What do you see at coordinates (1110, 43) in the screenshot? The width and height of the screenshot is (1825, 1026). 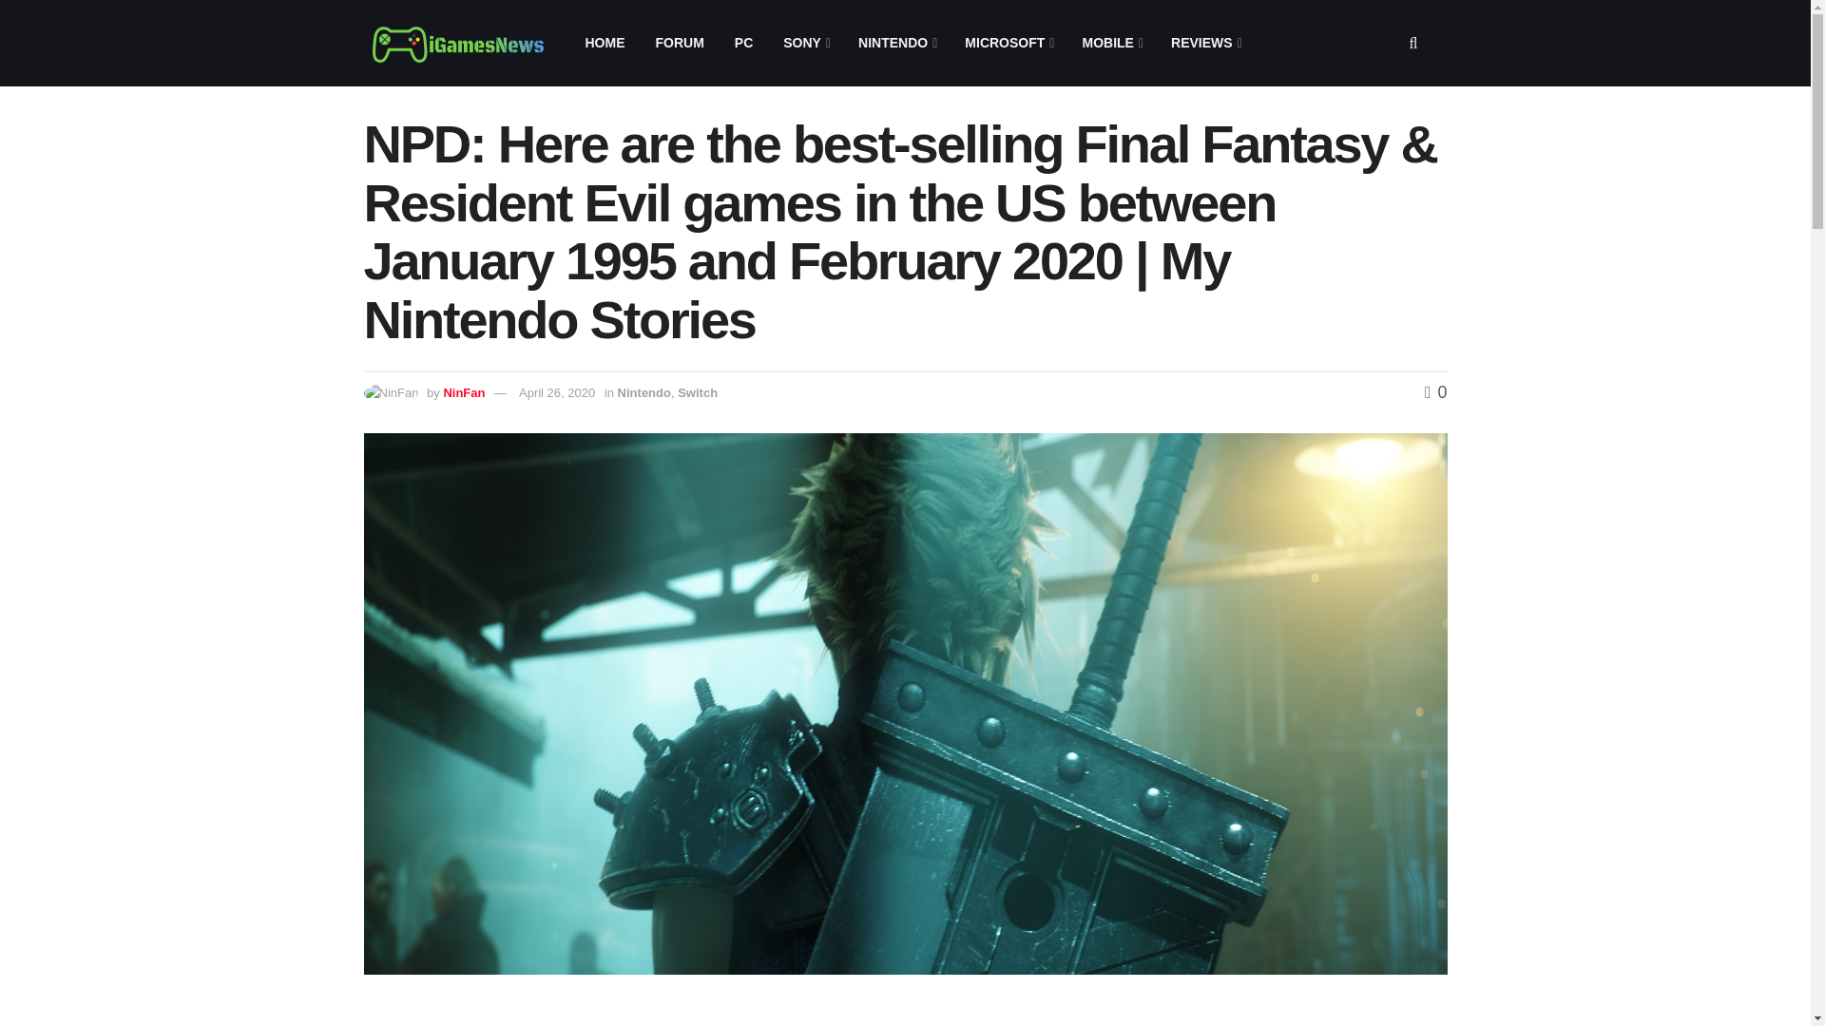 I see `MOBILE` at bounding box center [1110, 43].